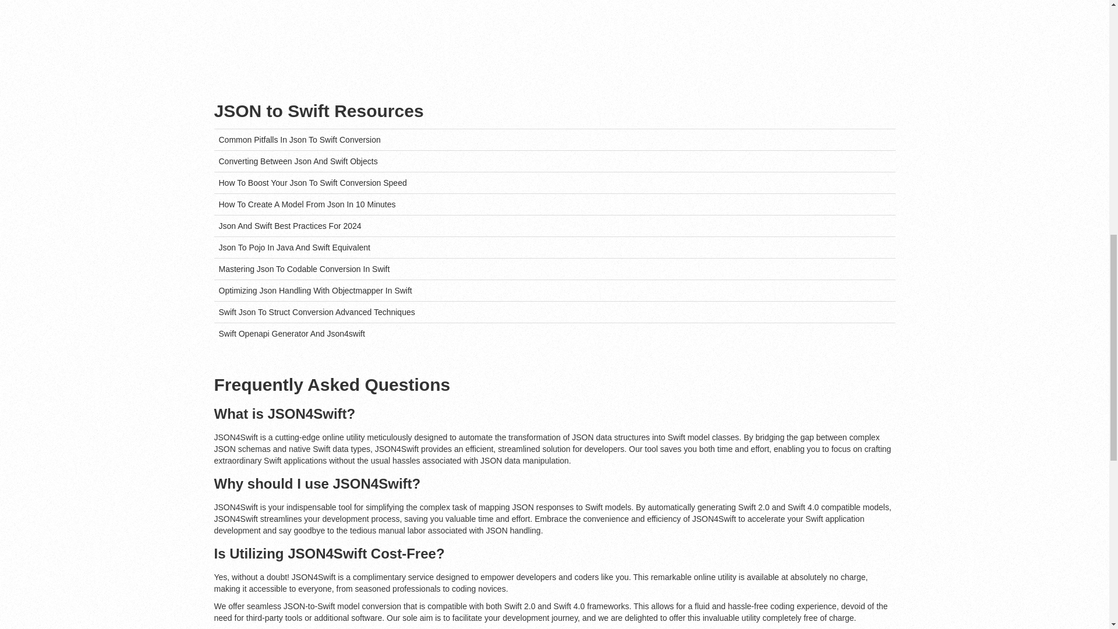 The width and height of the screenshot is (1118, 629). Describe the element at coordinates (295, 247) in the screenshot. I see `Json To Pojo In Java And Swift Equivalent` at that location.